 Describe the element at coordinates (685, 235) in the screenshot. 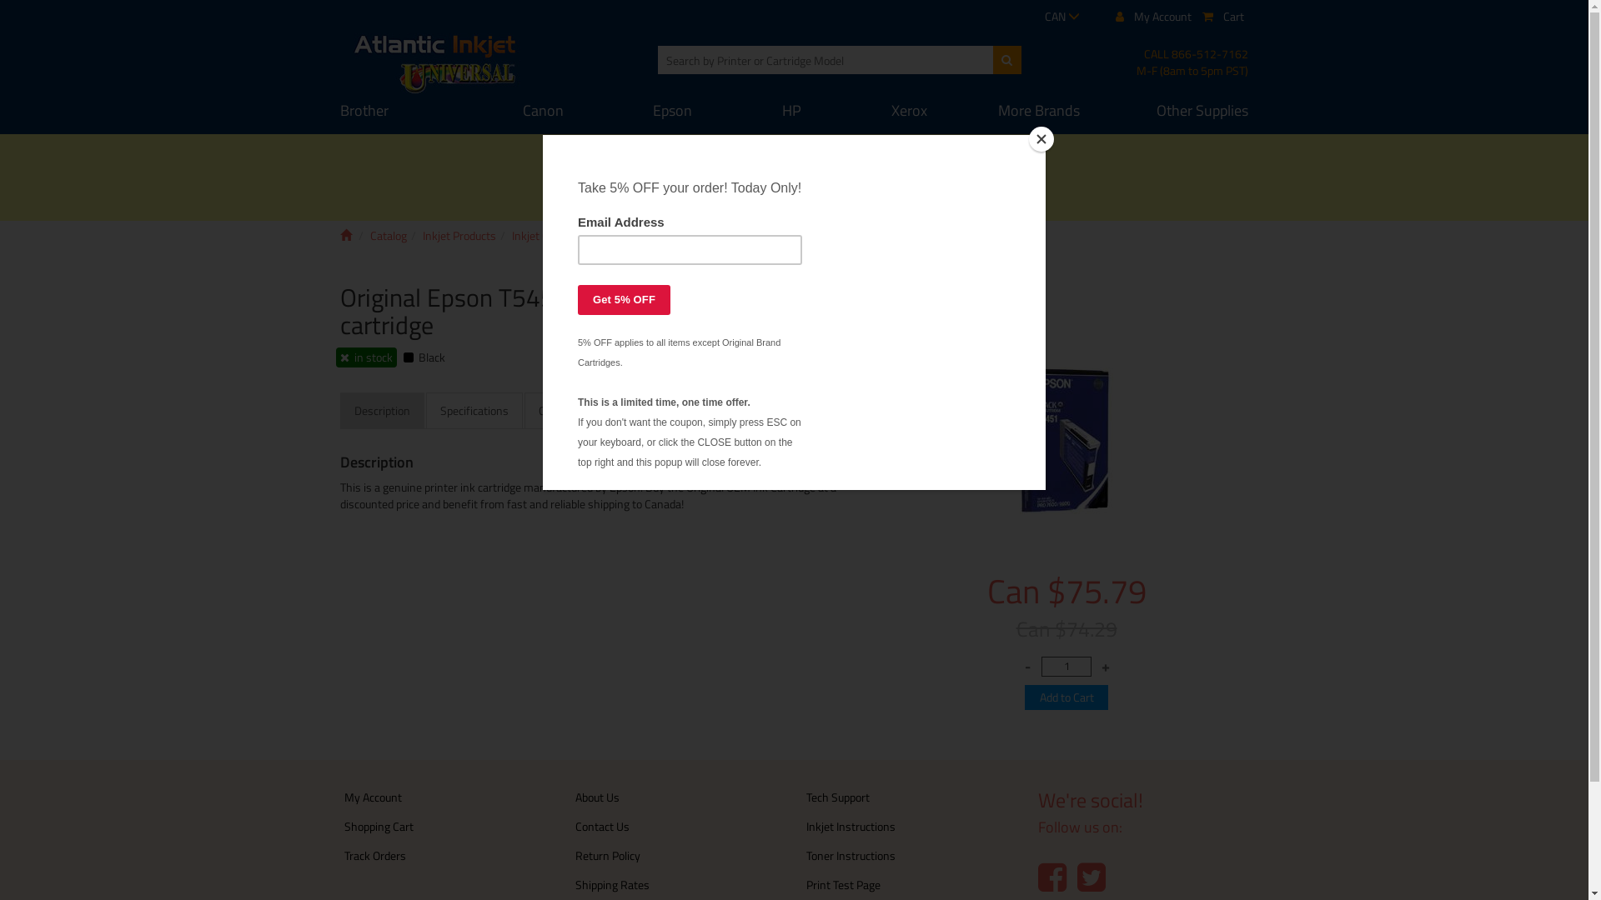

I see `Epson Inkjet Cartridges Canada` at that location.